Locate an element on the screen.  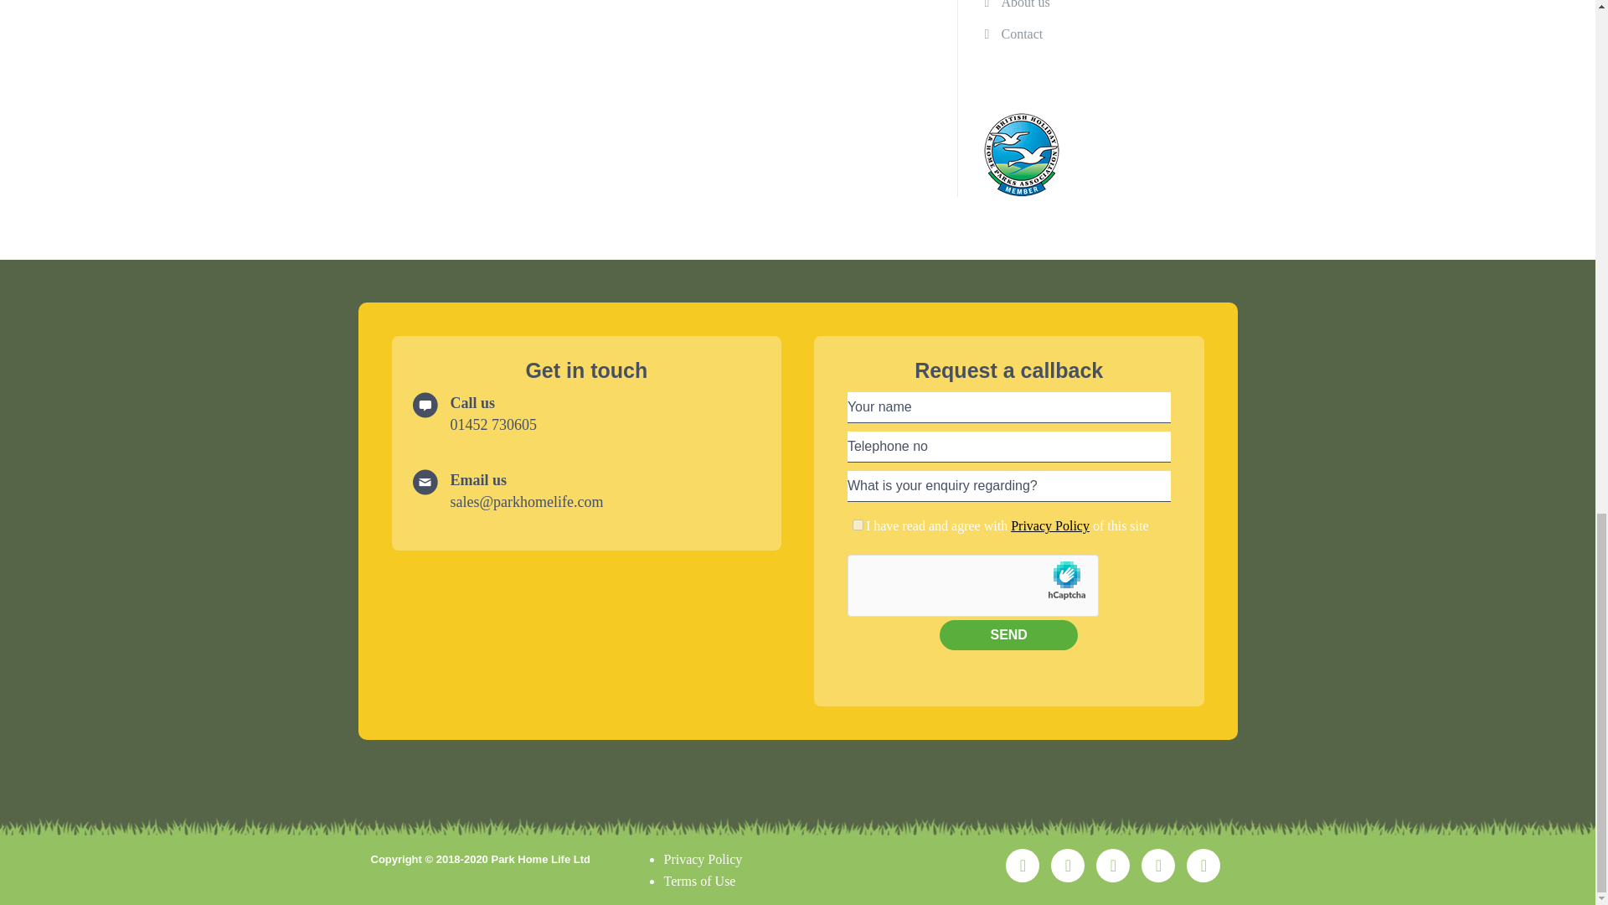
Instagram is located at coordinates (1158, 866).